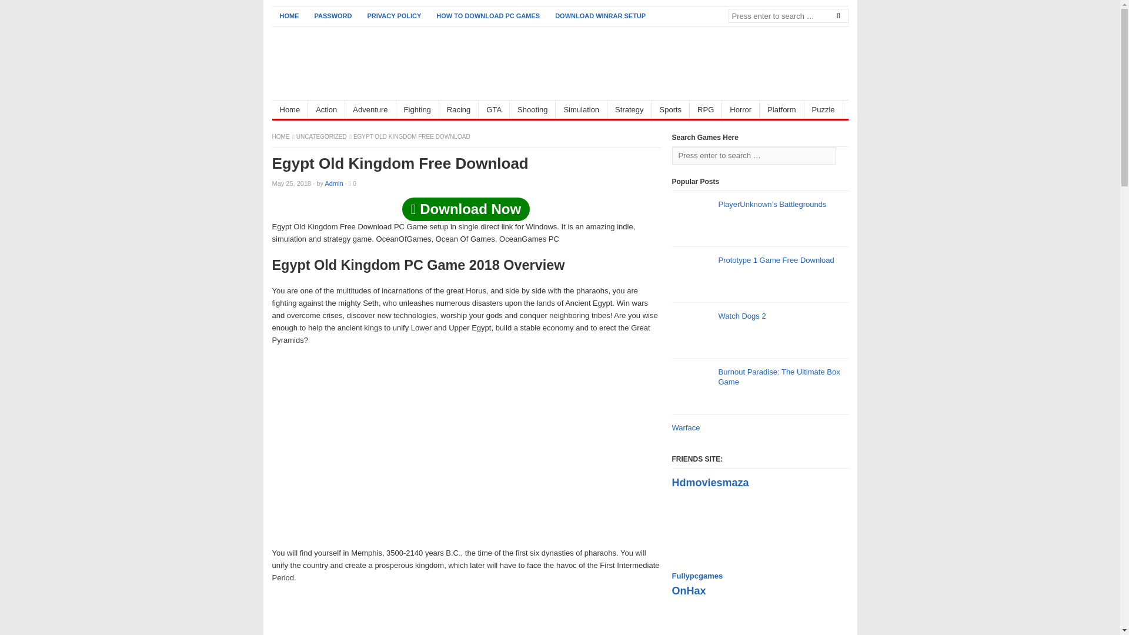  Describe the element at coordinates (782, 109) in the screenshot. I see `Platform` at that location.